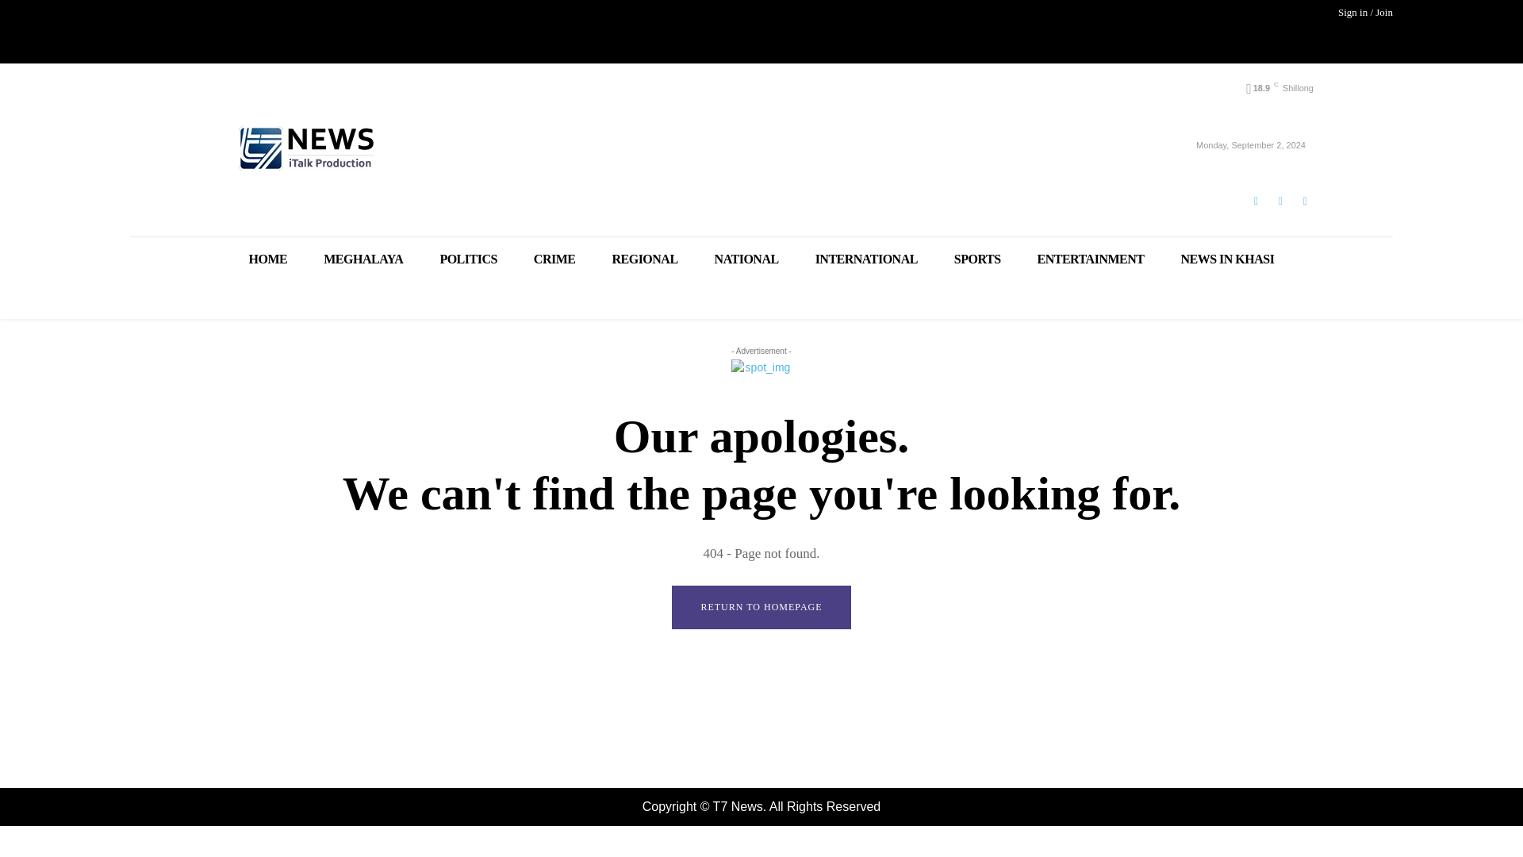 The width and height of the screenshot is (1523, 857). What do you see at coordinates (468, 259) in the screenshot?
I see `POLITICS` at bounding box center [468, 259].